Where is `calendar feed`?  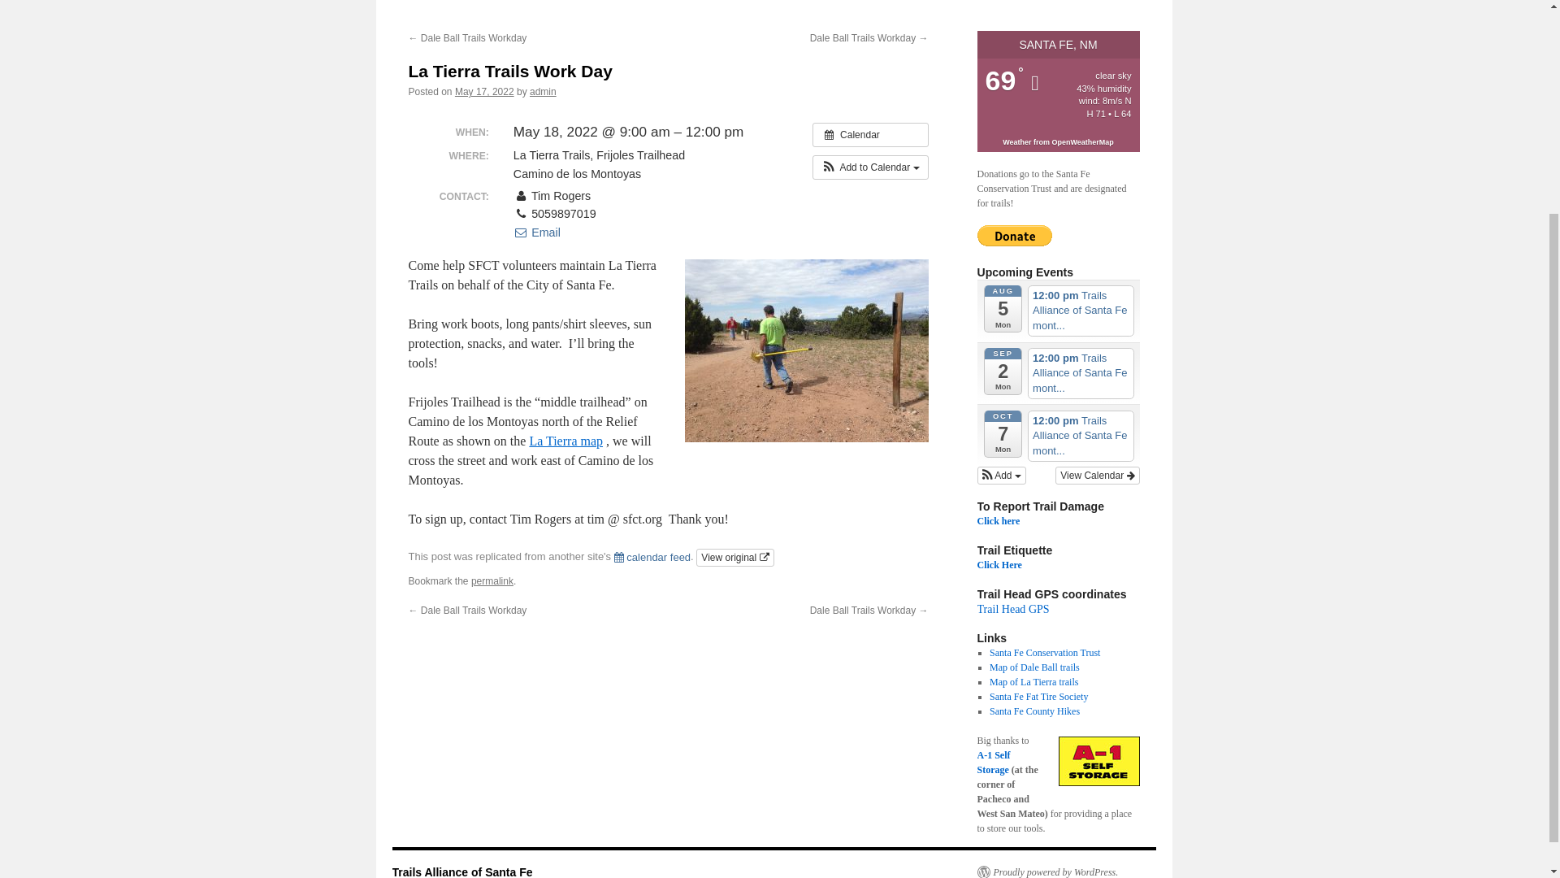
calendar feed is located at coordinates (652, 558).